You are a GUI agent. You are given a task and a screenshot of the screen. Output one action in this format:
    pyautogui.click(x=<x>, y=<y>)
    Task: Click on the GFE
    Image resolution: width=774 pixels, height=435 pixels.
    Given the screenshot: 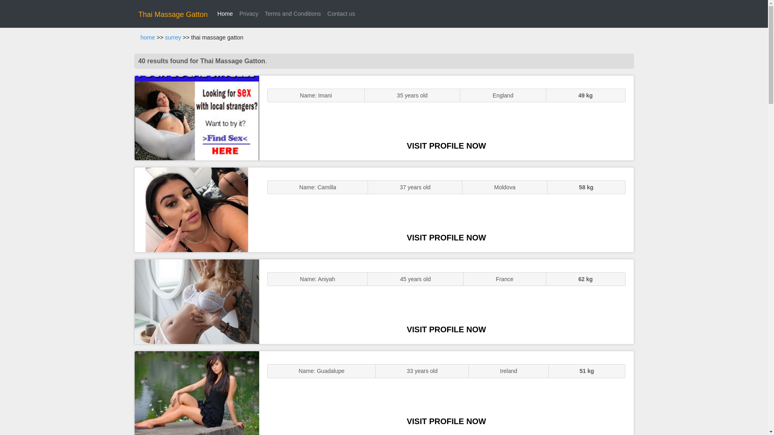 What is the action you would take?
    pyautogui.click(x=197, y=209)
    